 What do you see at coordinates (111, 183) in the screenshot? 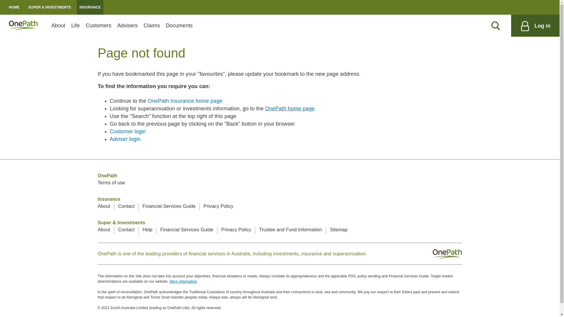
I see `Terms of use` at bounding box center [111, 183].